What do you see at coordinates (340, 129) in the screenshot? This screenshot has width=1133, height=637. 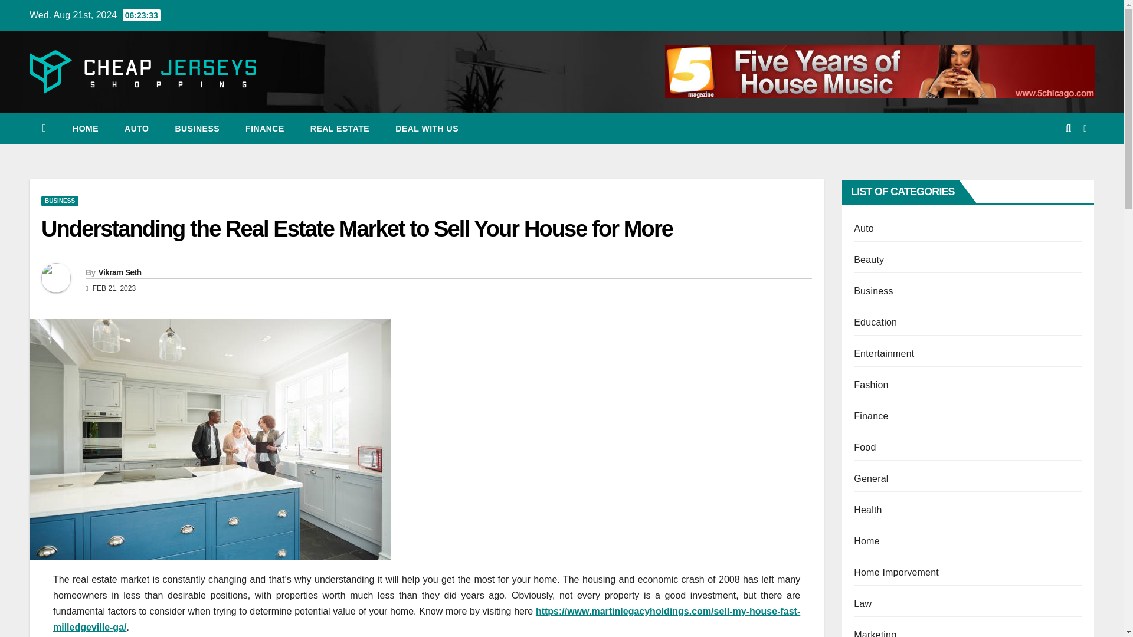 I see `REAL ESTATE` at bounding box center [340, 129].